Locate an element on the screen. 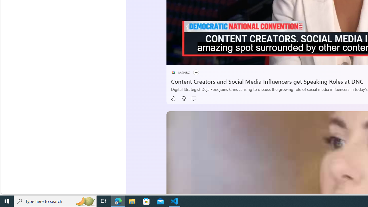 This screenshot has width=368, height=207. Follow is located at coordinates (193, 72).